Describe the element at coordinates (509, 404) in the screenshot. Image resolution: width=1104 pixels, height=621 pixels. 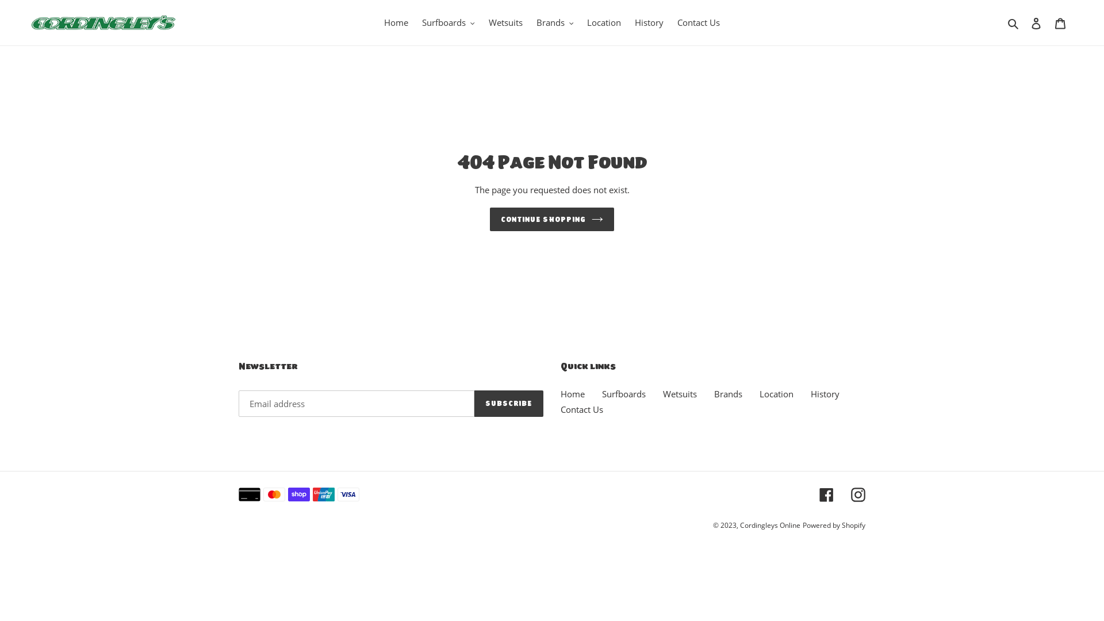
I see `SUBSCRIBE` at that location.